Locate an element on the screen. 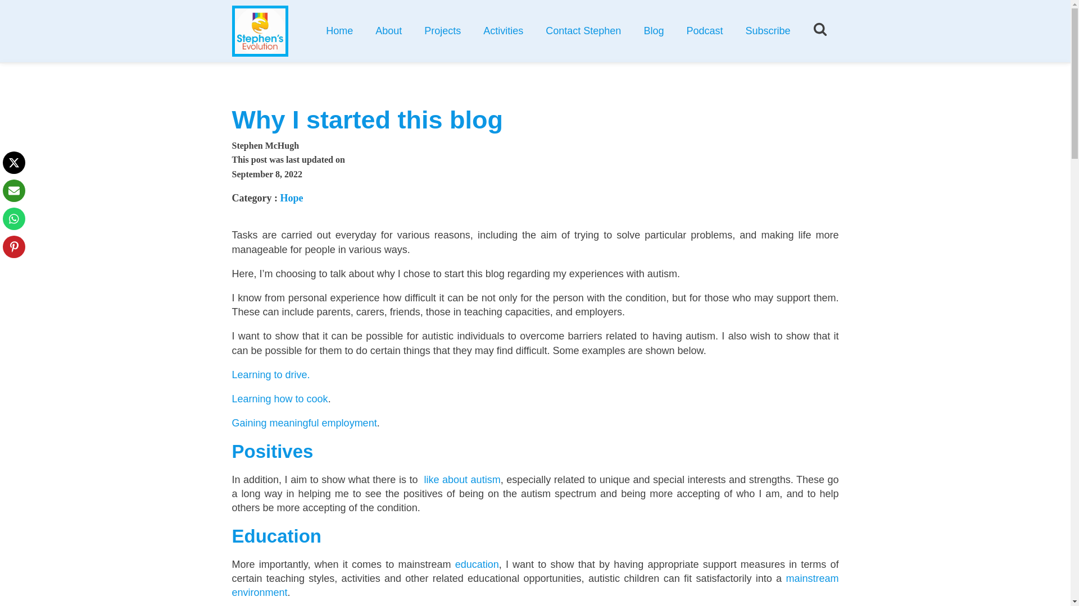  Blog is located at coordinates (654, 30).